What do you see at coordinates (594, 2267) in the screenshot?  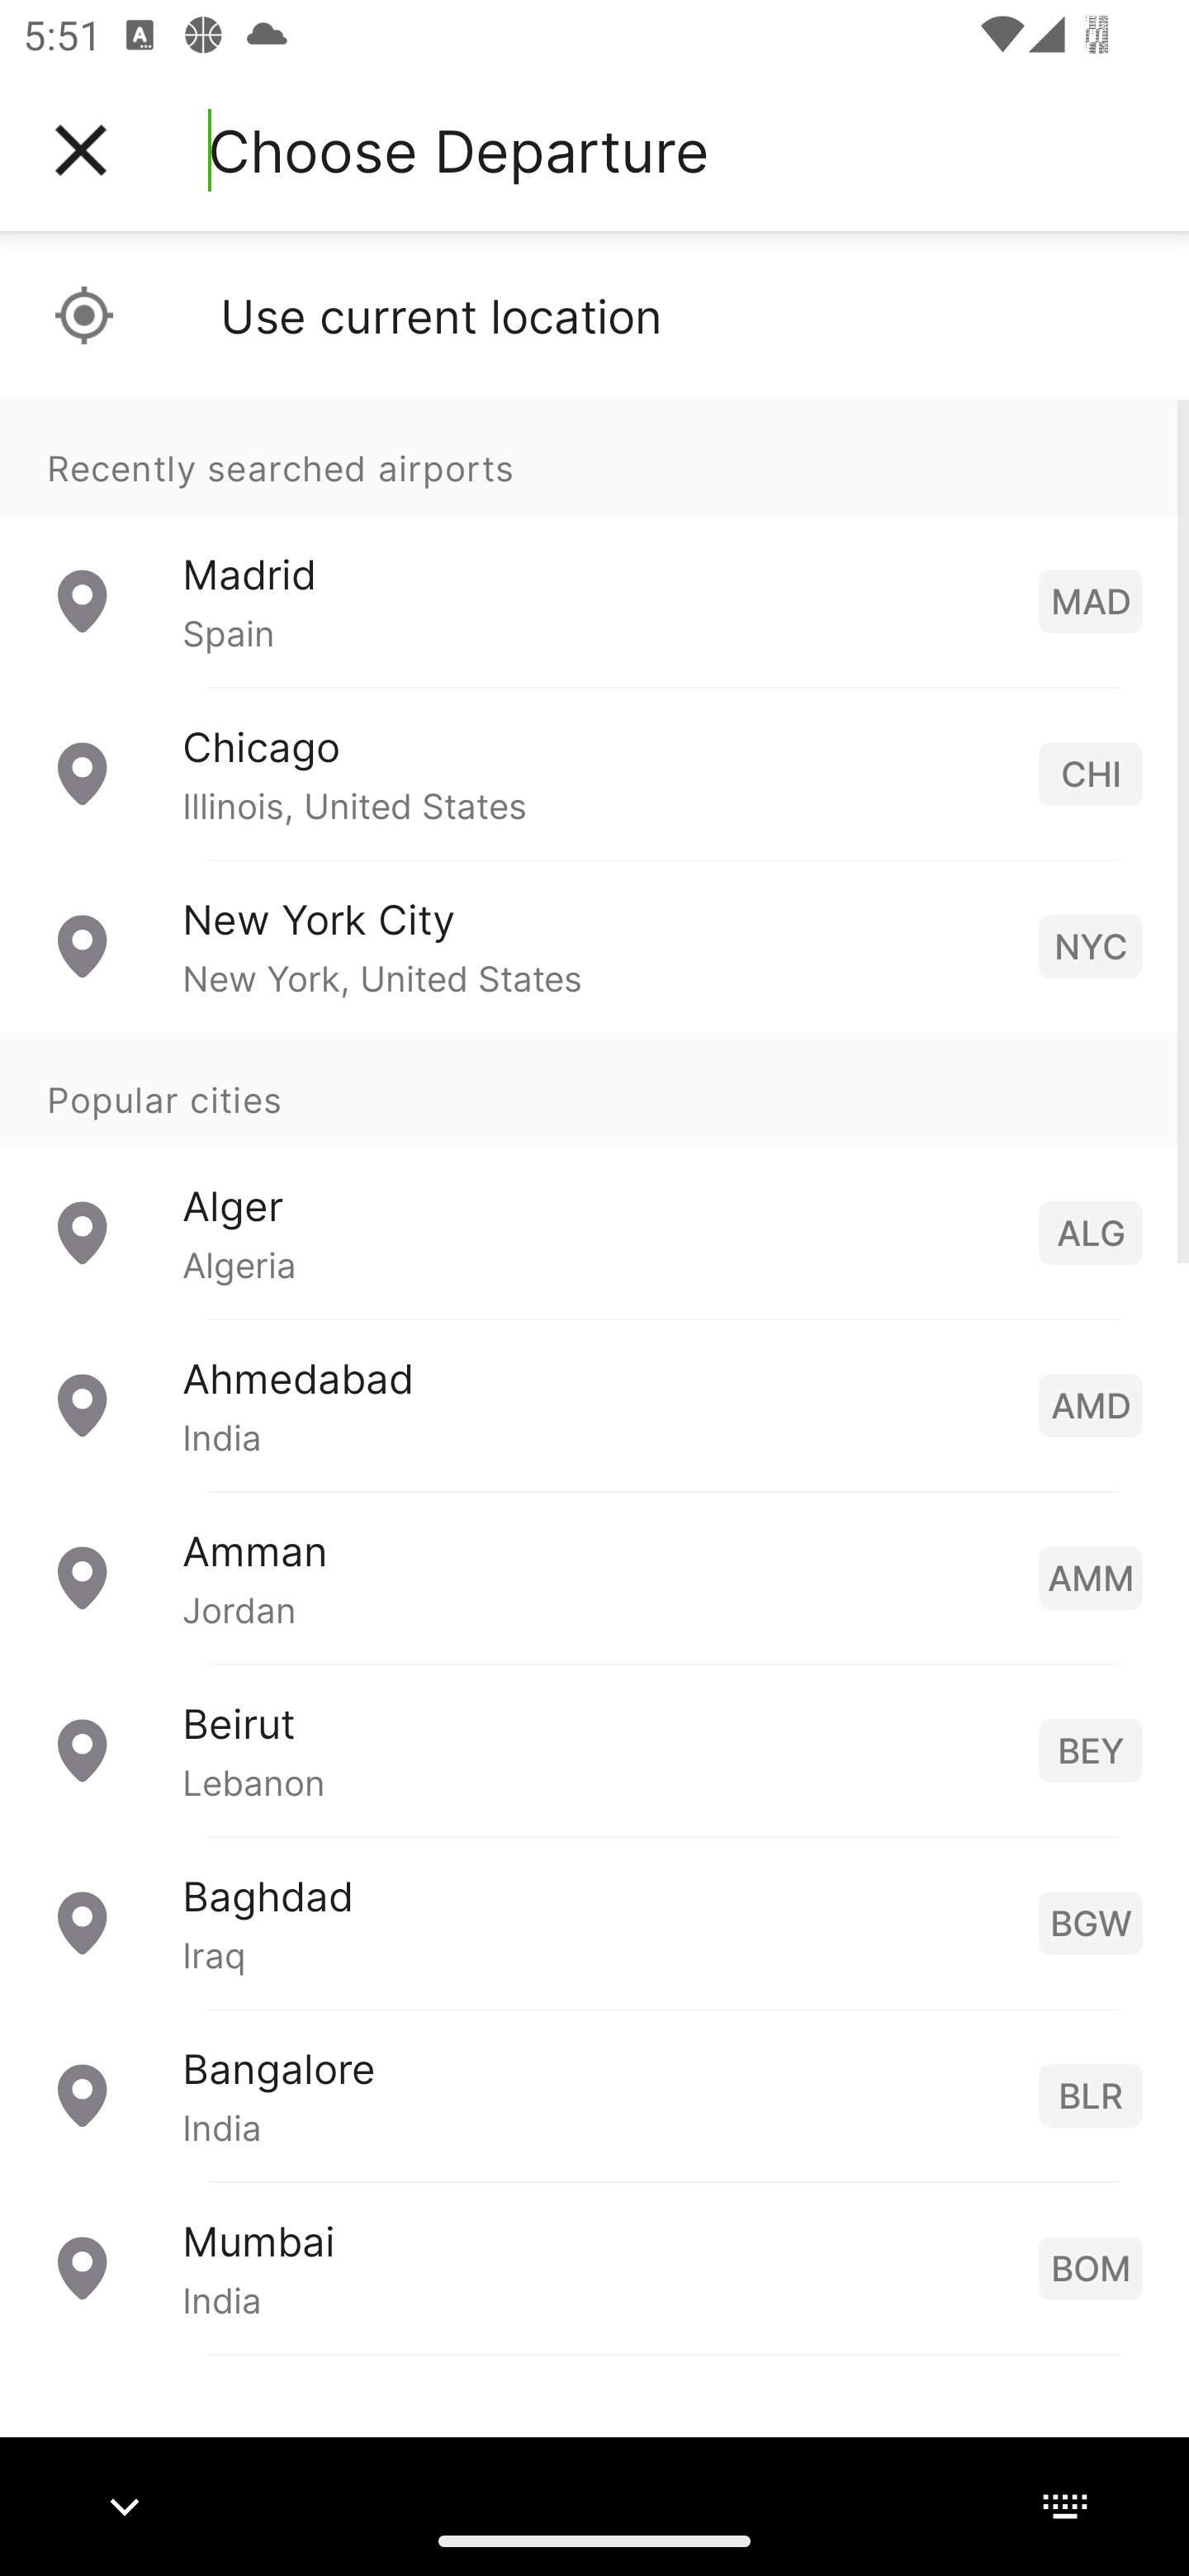 I see `Mumbai India BOM` at bounding box center [594, 2267].